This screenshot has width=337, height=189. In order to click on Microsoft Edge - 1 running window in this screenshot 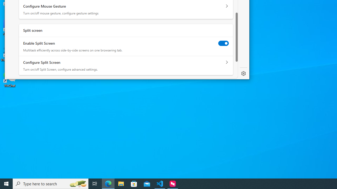, I will do `click(108, 184)`.